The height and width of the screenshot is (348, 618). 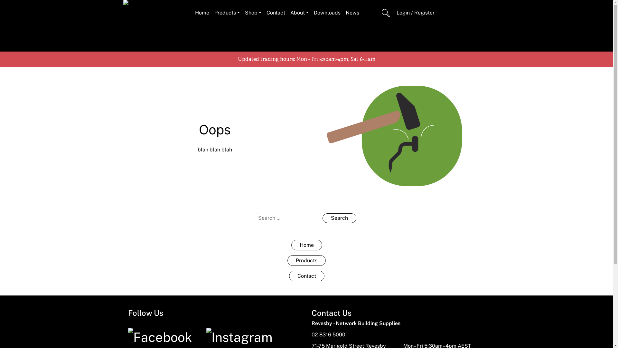 What do you see at coordinates (386, 13) in the screenshot?
I see ` ` at bounding box center [386, 13].